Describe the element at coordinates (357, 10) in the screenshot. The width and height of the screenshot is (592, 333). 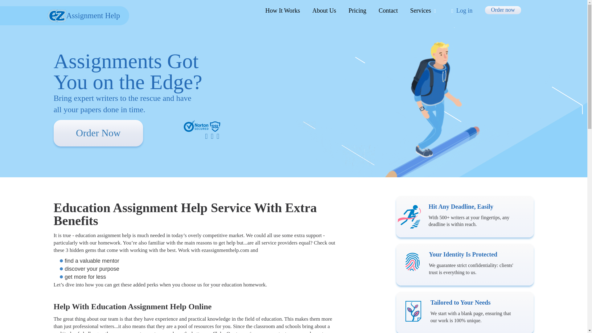
I see `Pricing` at that location.